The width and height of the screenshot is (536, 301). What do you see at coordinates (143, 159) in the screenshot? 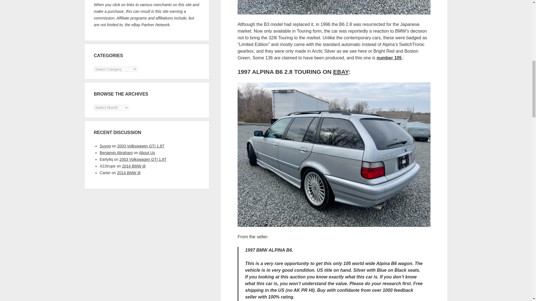
I see `2003 Volkswagen GTI 1.8T` at bounding box center [143, 159].